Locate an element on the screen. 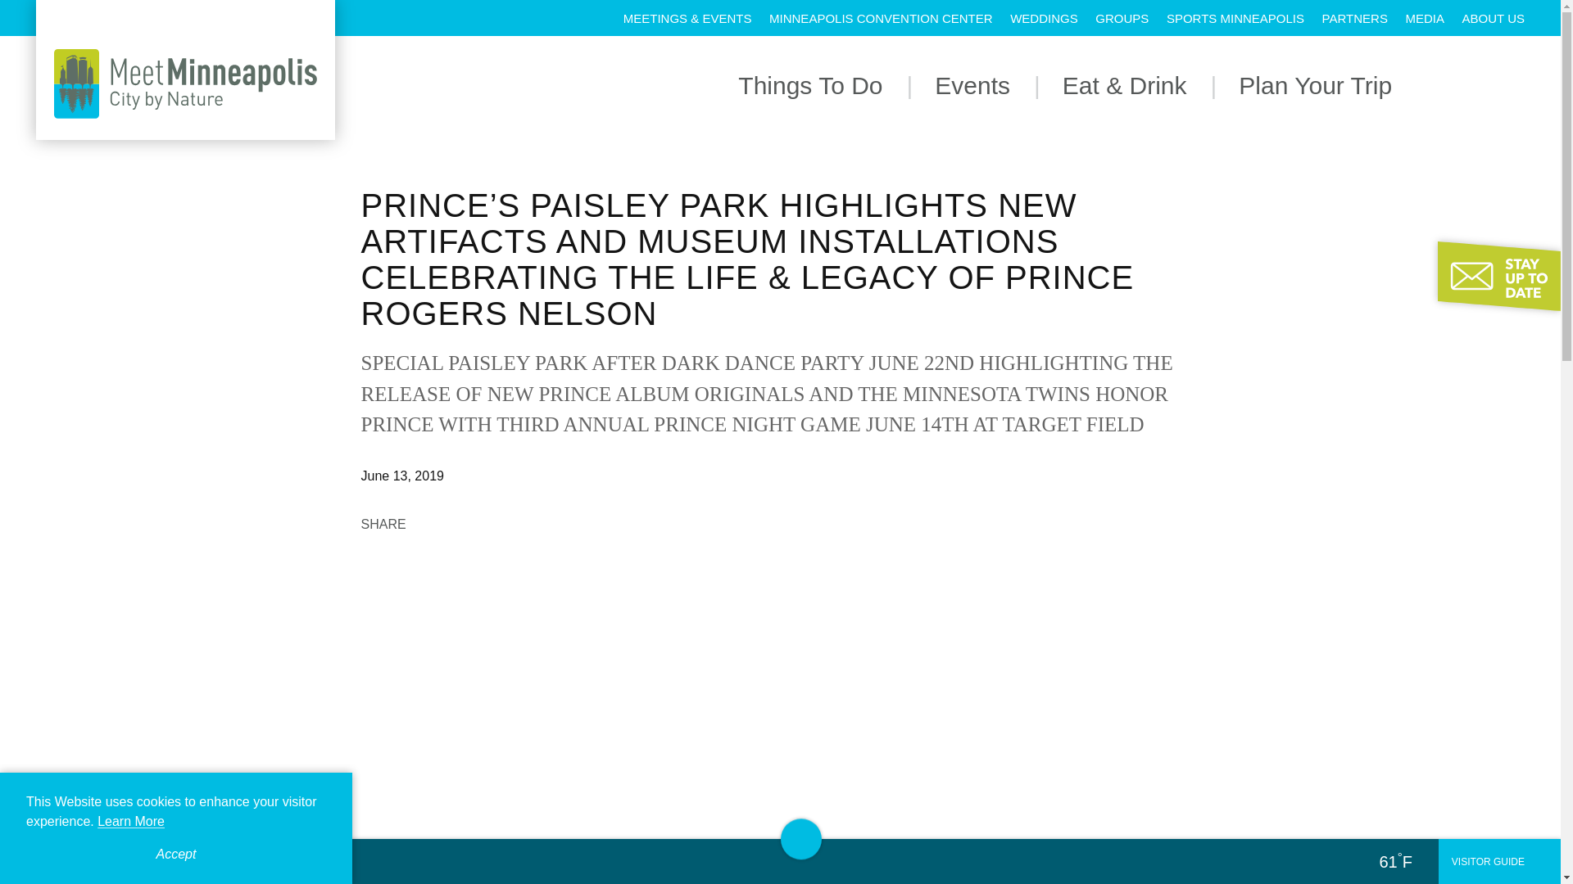 This screenshot has height=884, width=1573. PARTNERS is located at coordinates (1355, 18).